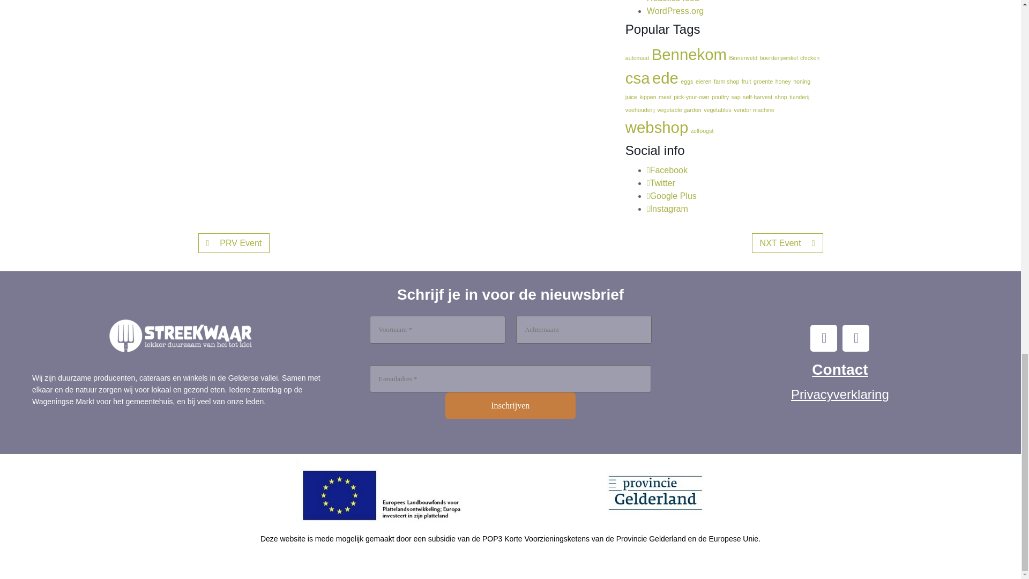  What do you see at coordinates (510, 379) in the screenshot?
I see `E-mailadres` at bounding box center [510, 379].